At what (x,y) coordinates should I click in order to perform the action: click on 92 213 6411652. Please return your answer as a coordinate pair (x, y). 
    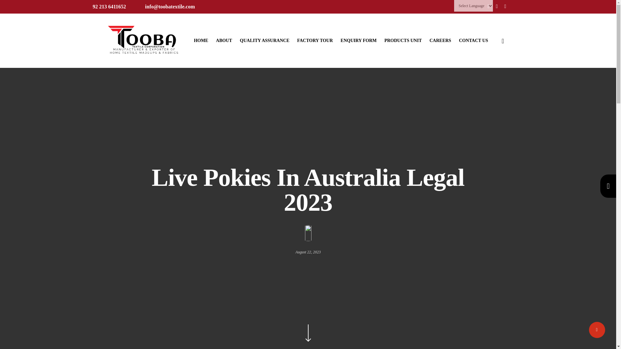
    Looking at the image, I should click on (109, 6).